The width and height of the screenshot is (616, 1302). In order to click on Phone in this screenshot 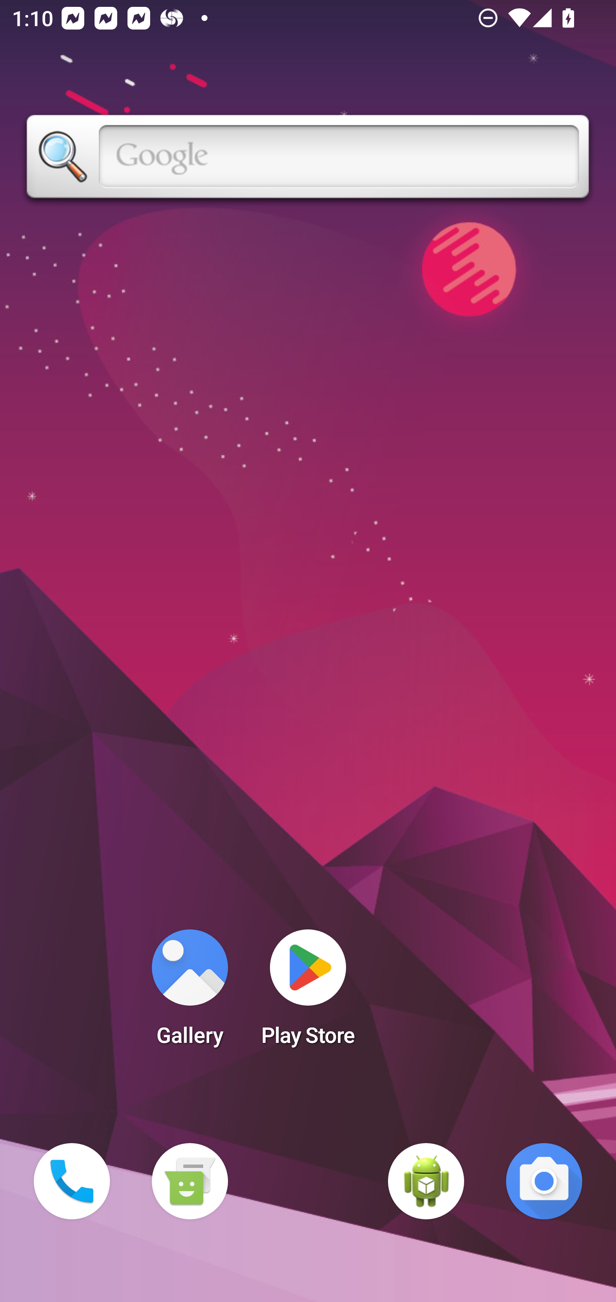, I will do `click(72, 1181)`.